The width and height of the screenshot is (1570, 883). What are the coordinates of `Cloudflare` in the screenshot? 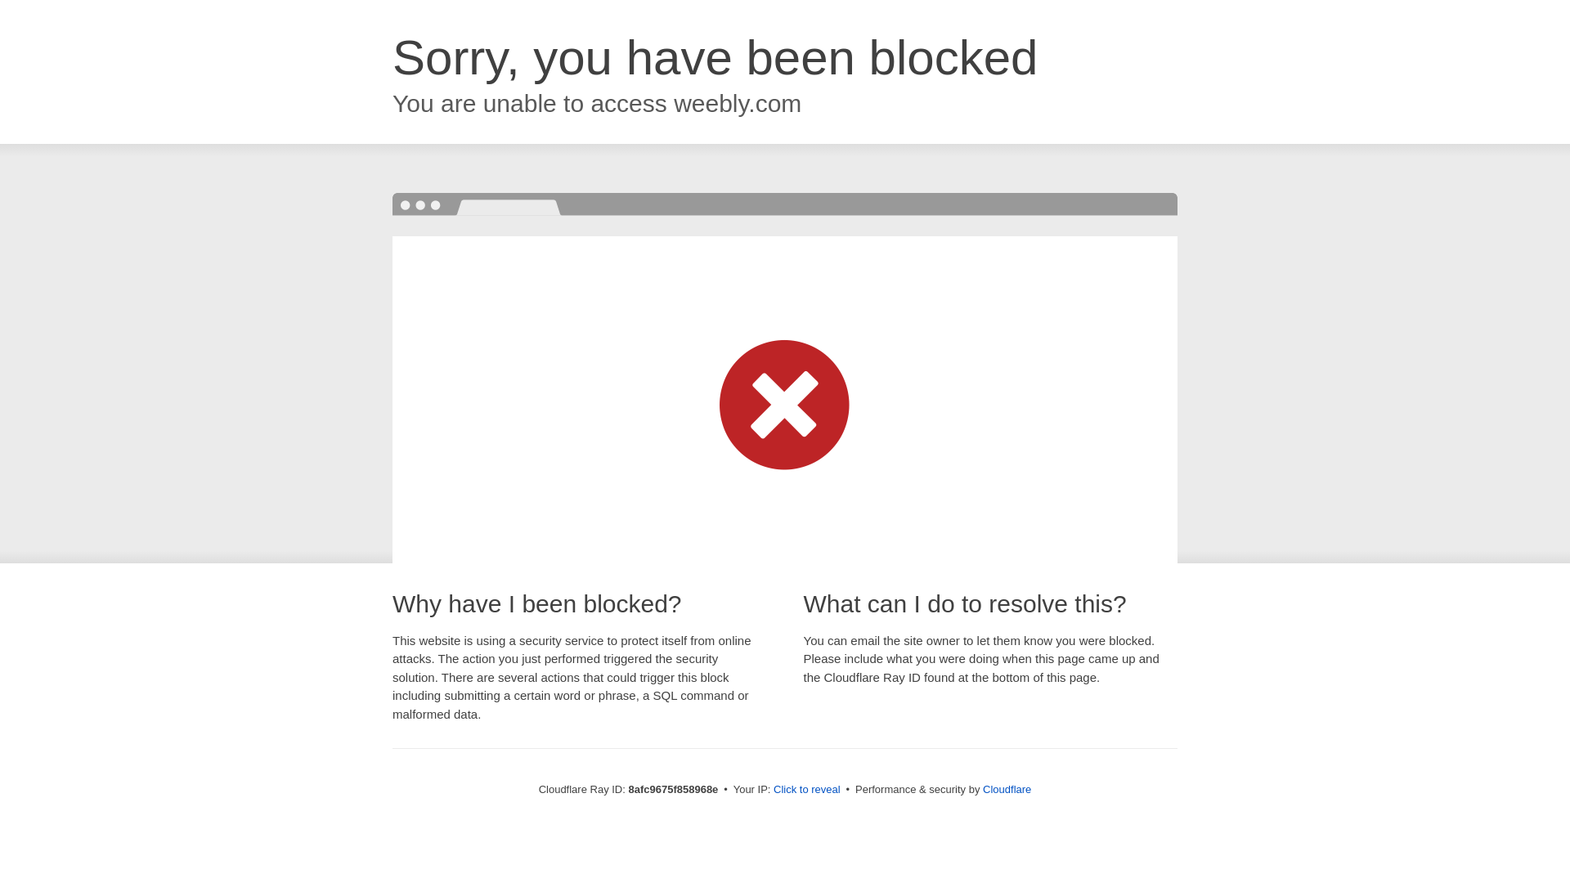 It's located at (1007, 789).